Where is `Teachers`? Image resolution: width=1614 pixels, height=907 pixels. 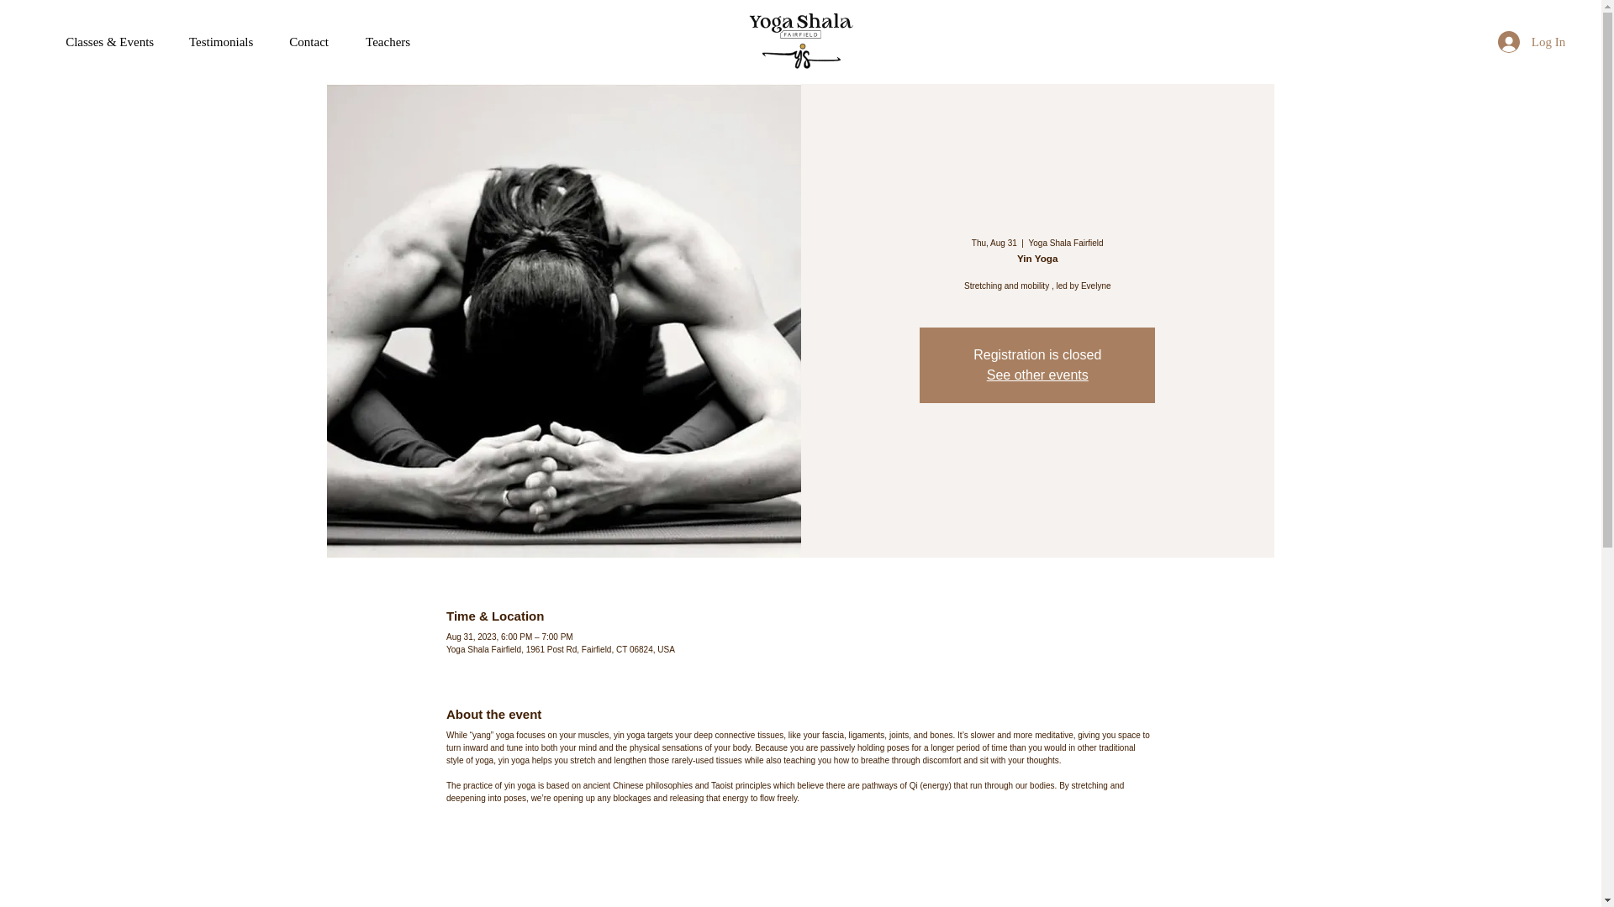 Teachers is located at coordinates (388, 42).